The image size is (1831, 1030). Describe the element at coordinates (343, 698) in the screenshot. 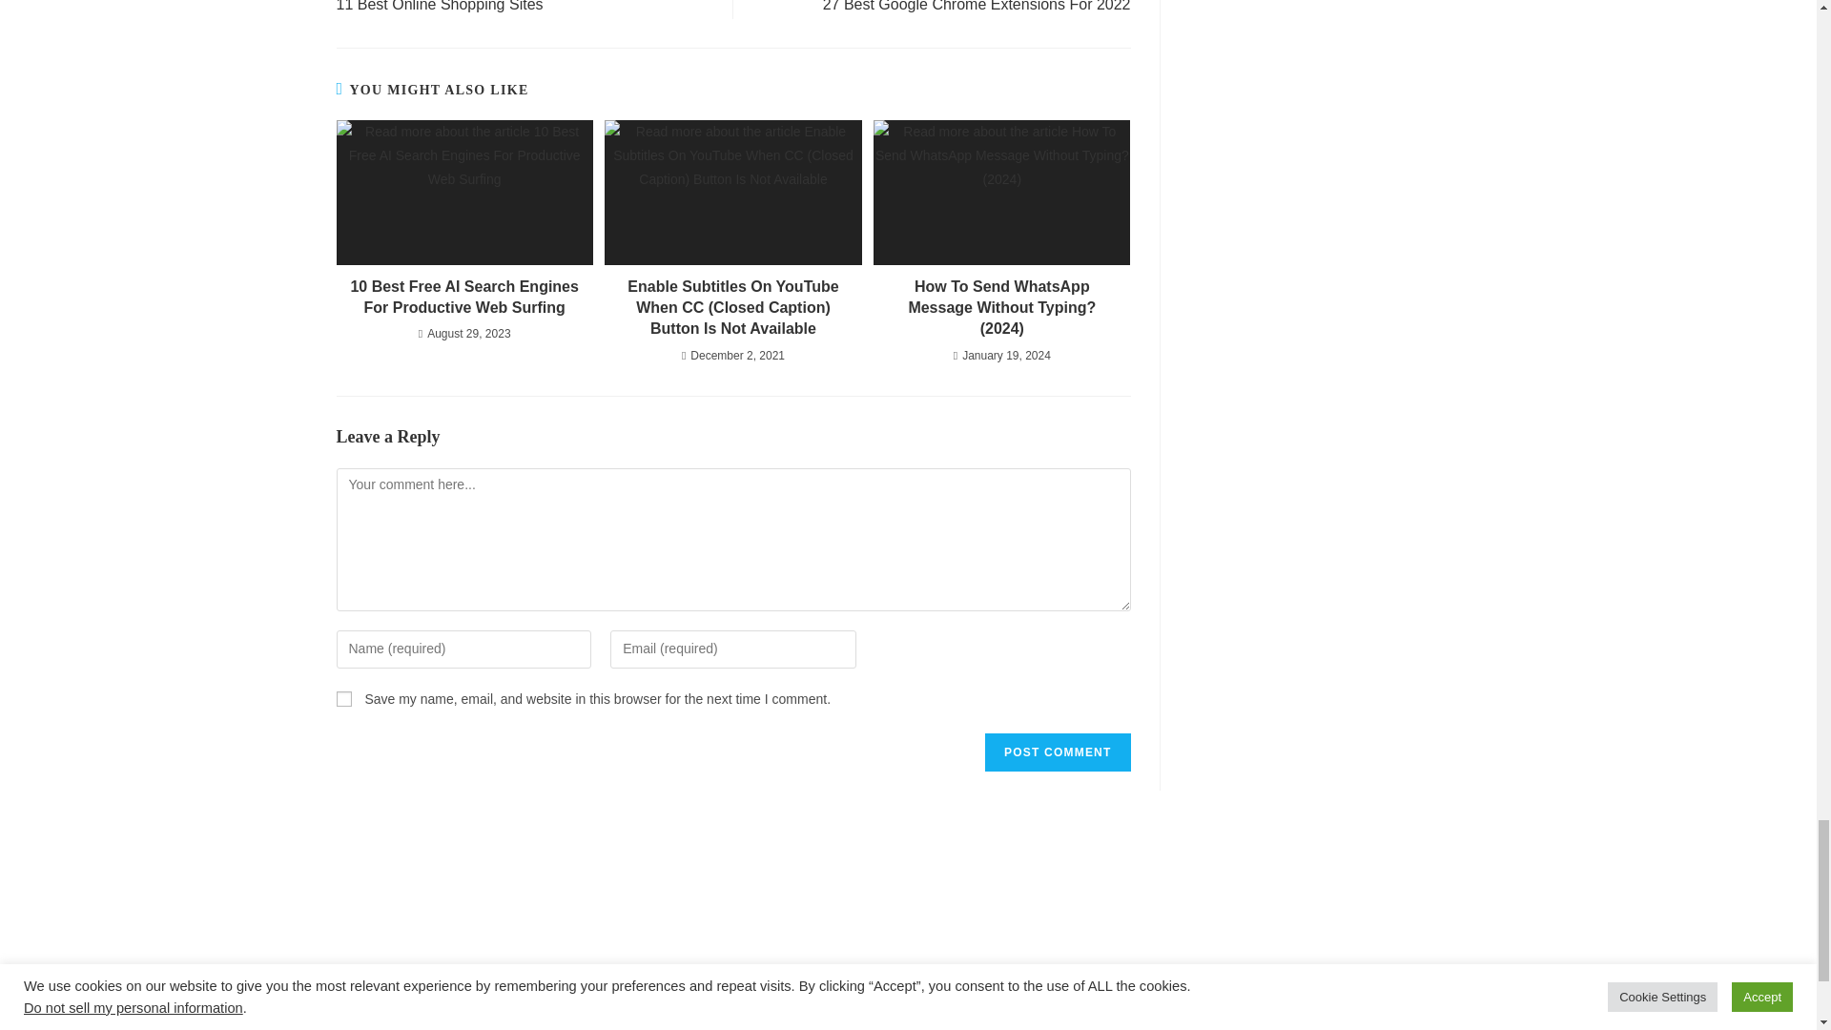

I see `yes` at that location.